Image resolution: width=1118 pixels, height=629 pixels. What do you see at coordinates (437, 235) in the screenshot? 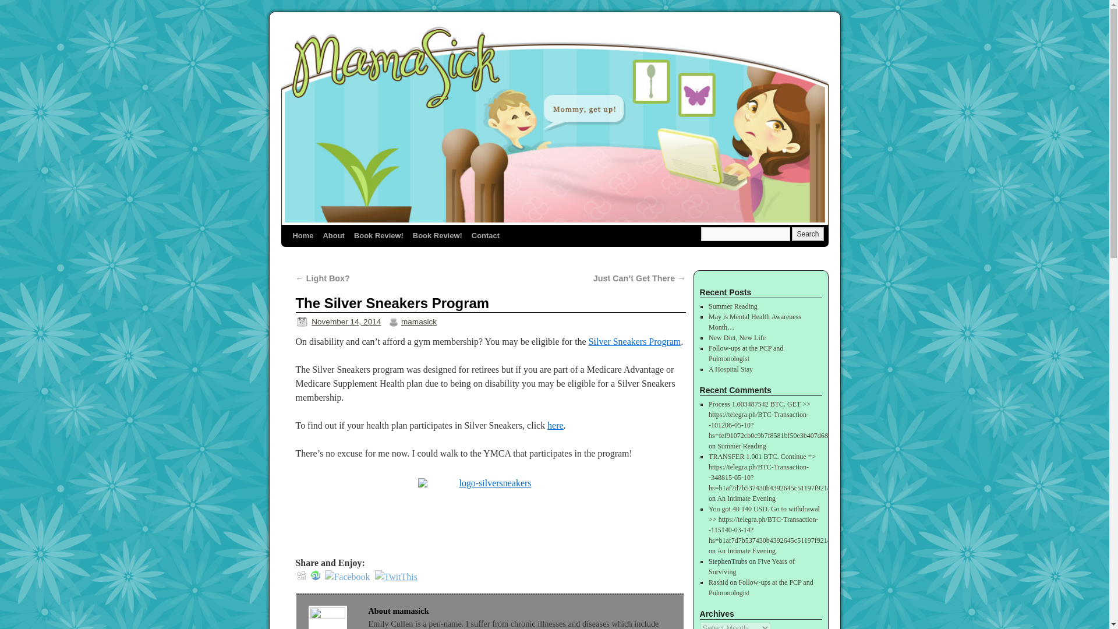
I see `Book Review!` at bounding box center [437, 235].